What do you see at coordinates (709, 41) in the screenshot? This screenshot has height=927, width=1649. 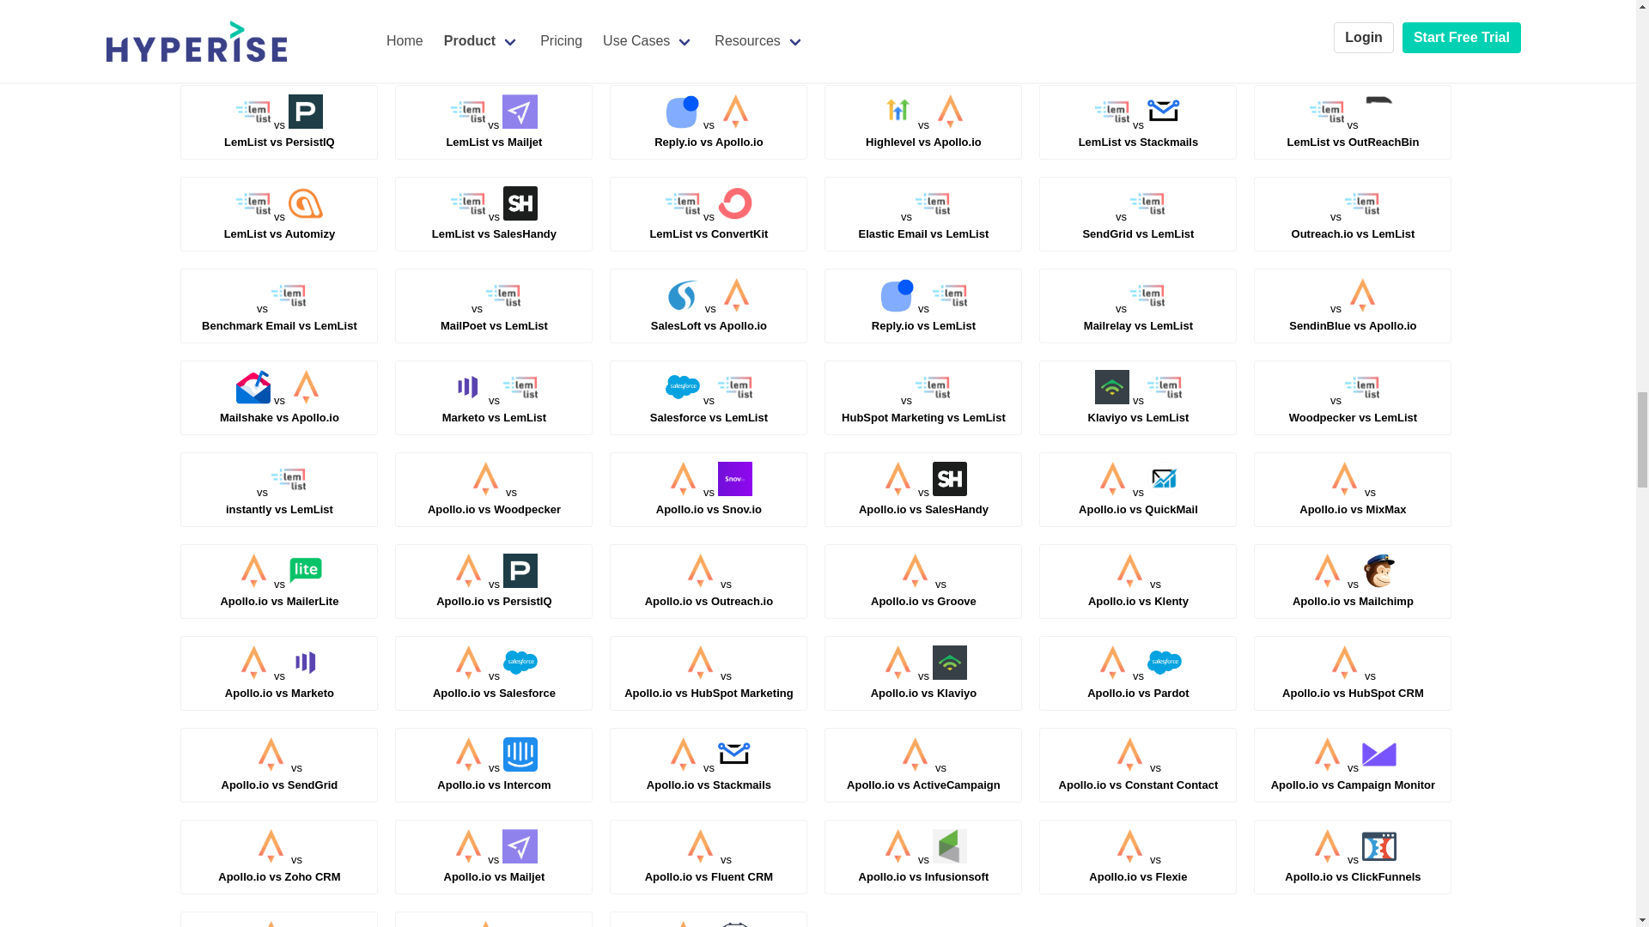 I see `SalesLoft vs LemList` at bounding box center [709, 41].